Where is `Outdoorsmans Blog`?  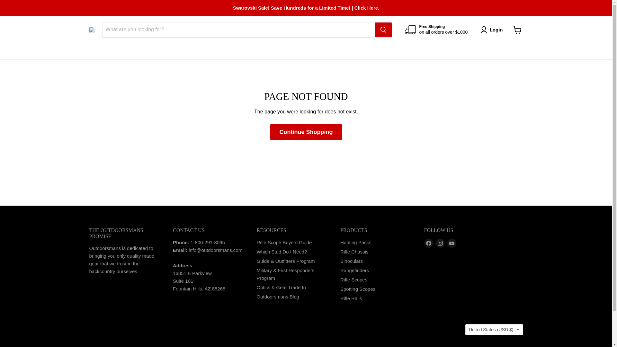
Outdoorsmans Blog is located at coordinates (278, 297).